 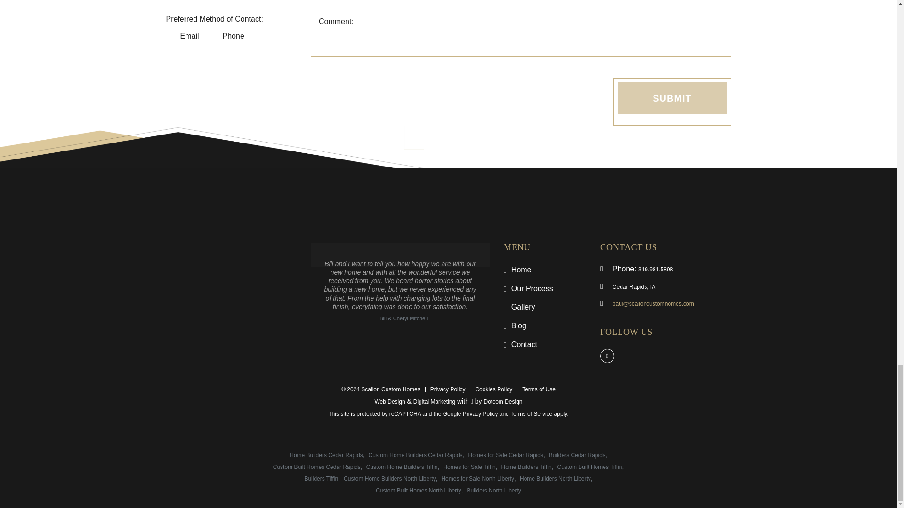 What do you see at coordinates (434, 401) in the screenshot?
I see `Digital Marketing` at bounding box center [434, 401].